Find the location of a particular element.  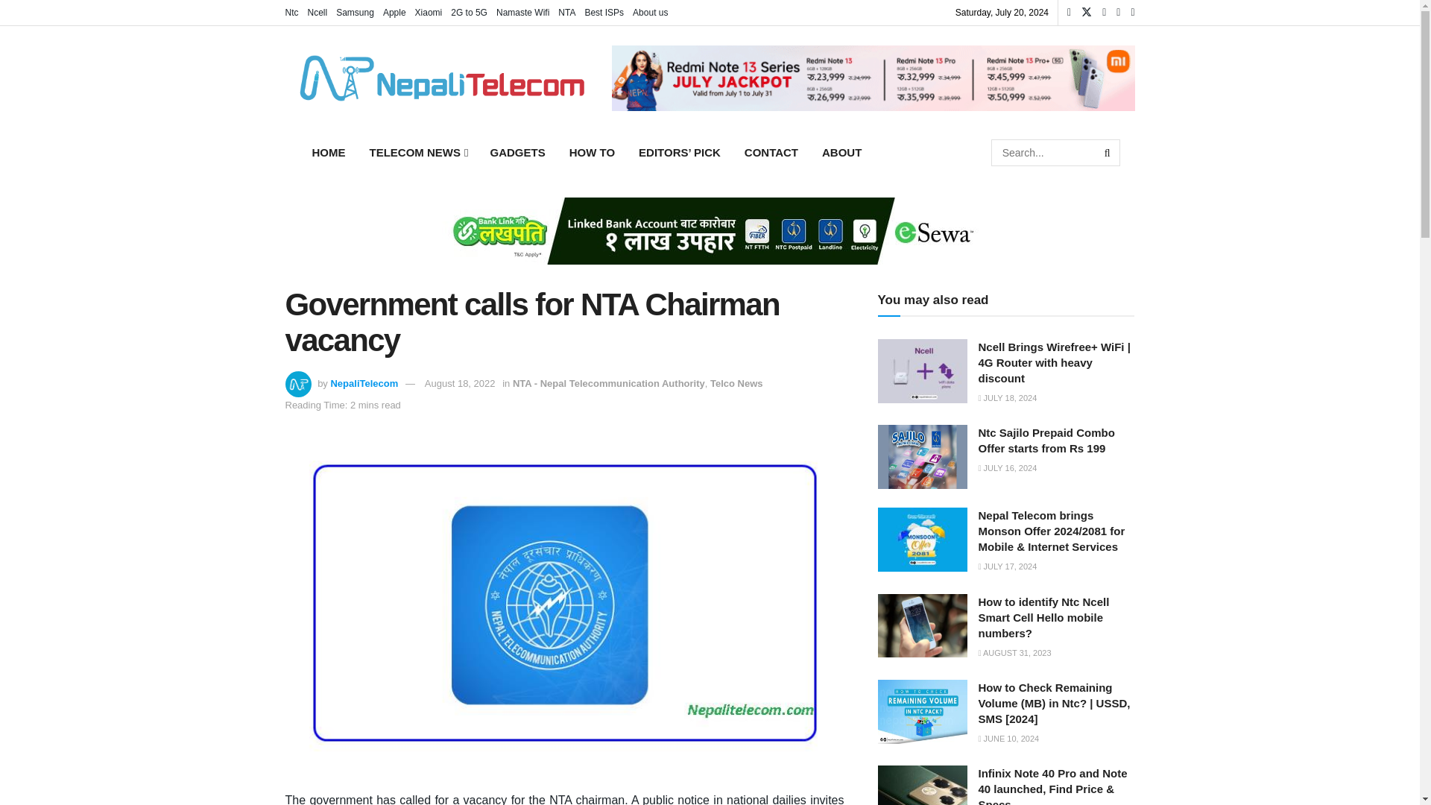

TELECOM NEWS is located at coordinates (417, 152).